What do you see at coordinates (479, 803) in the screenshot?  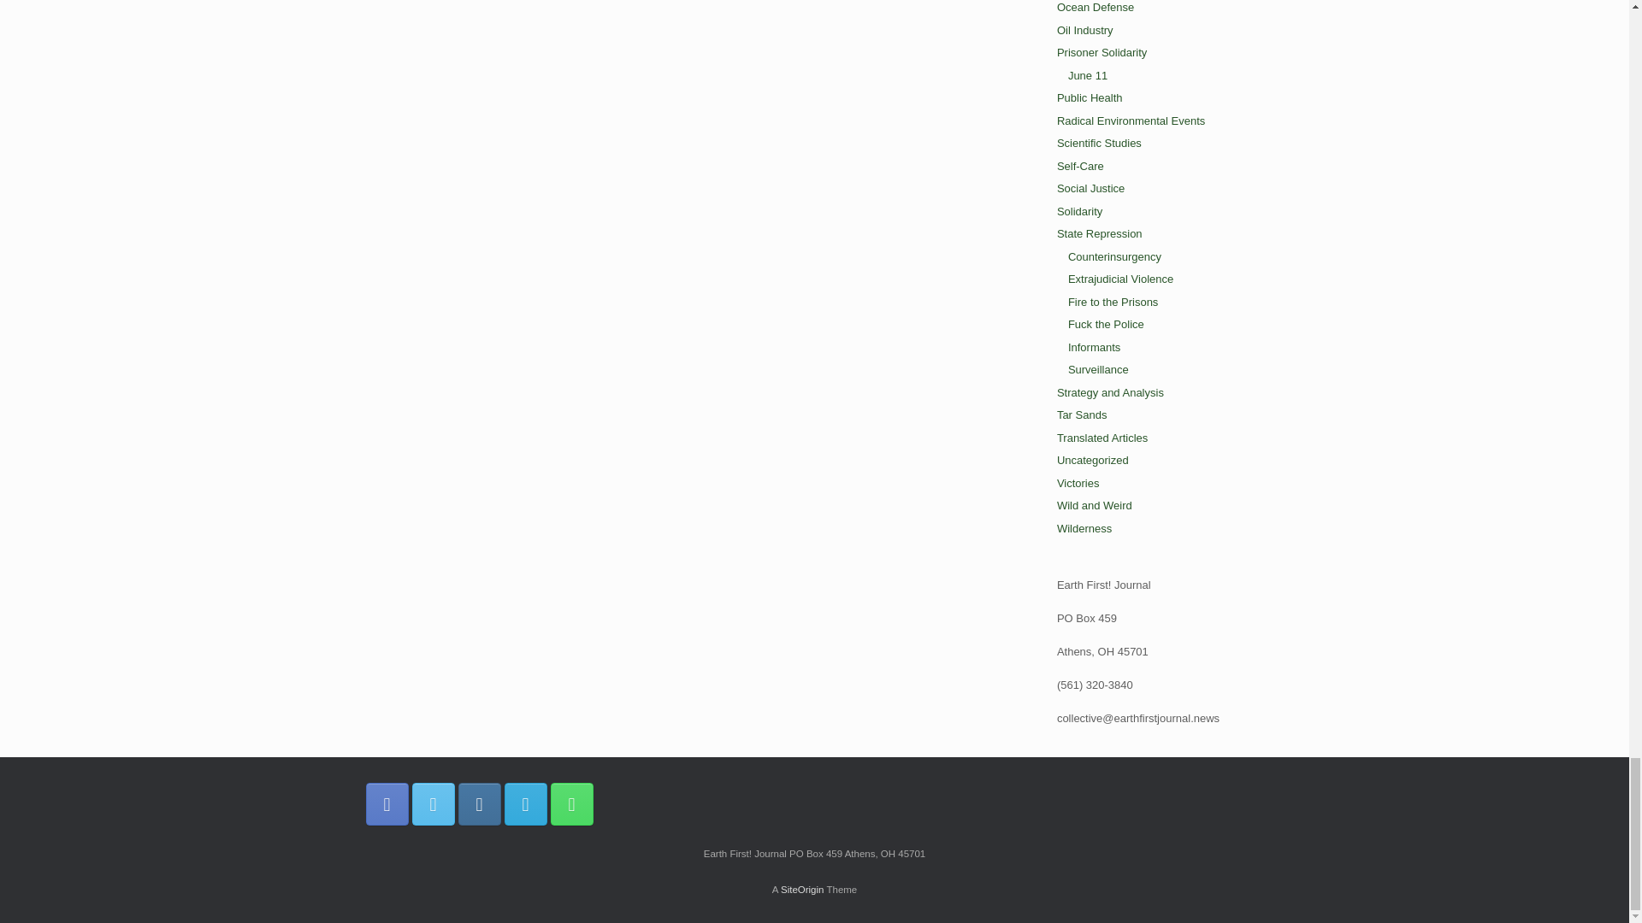 I see `Earth First! Journal Instagram` at bounding box center [479, 803].